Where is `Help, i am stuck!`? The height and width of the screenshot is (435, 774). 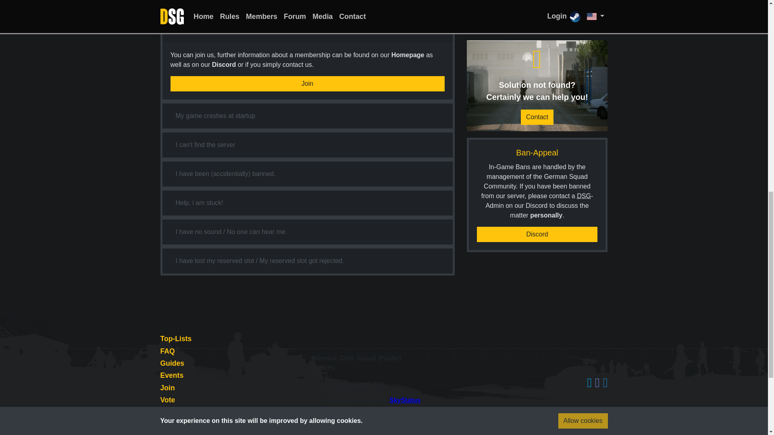
Help, i am stuck! is located at coordinates (199, 203).